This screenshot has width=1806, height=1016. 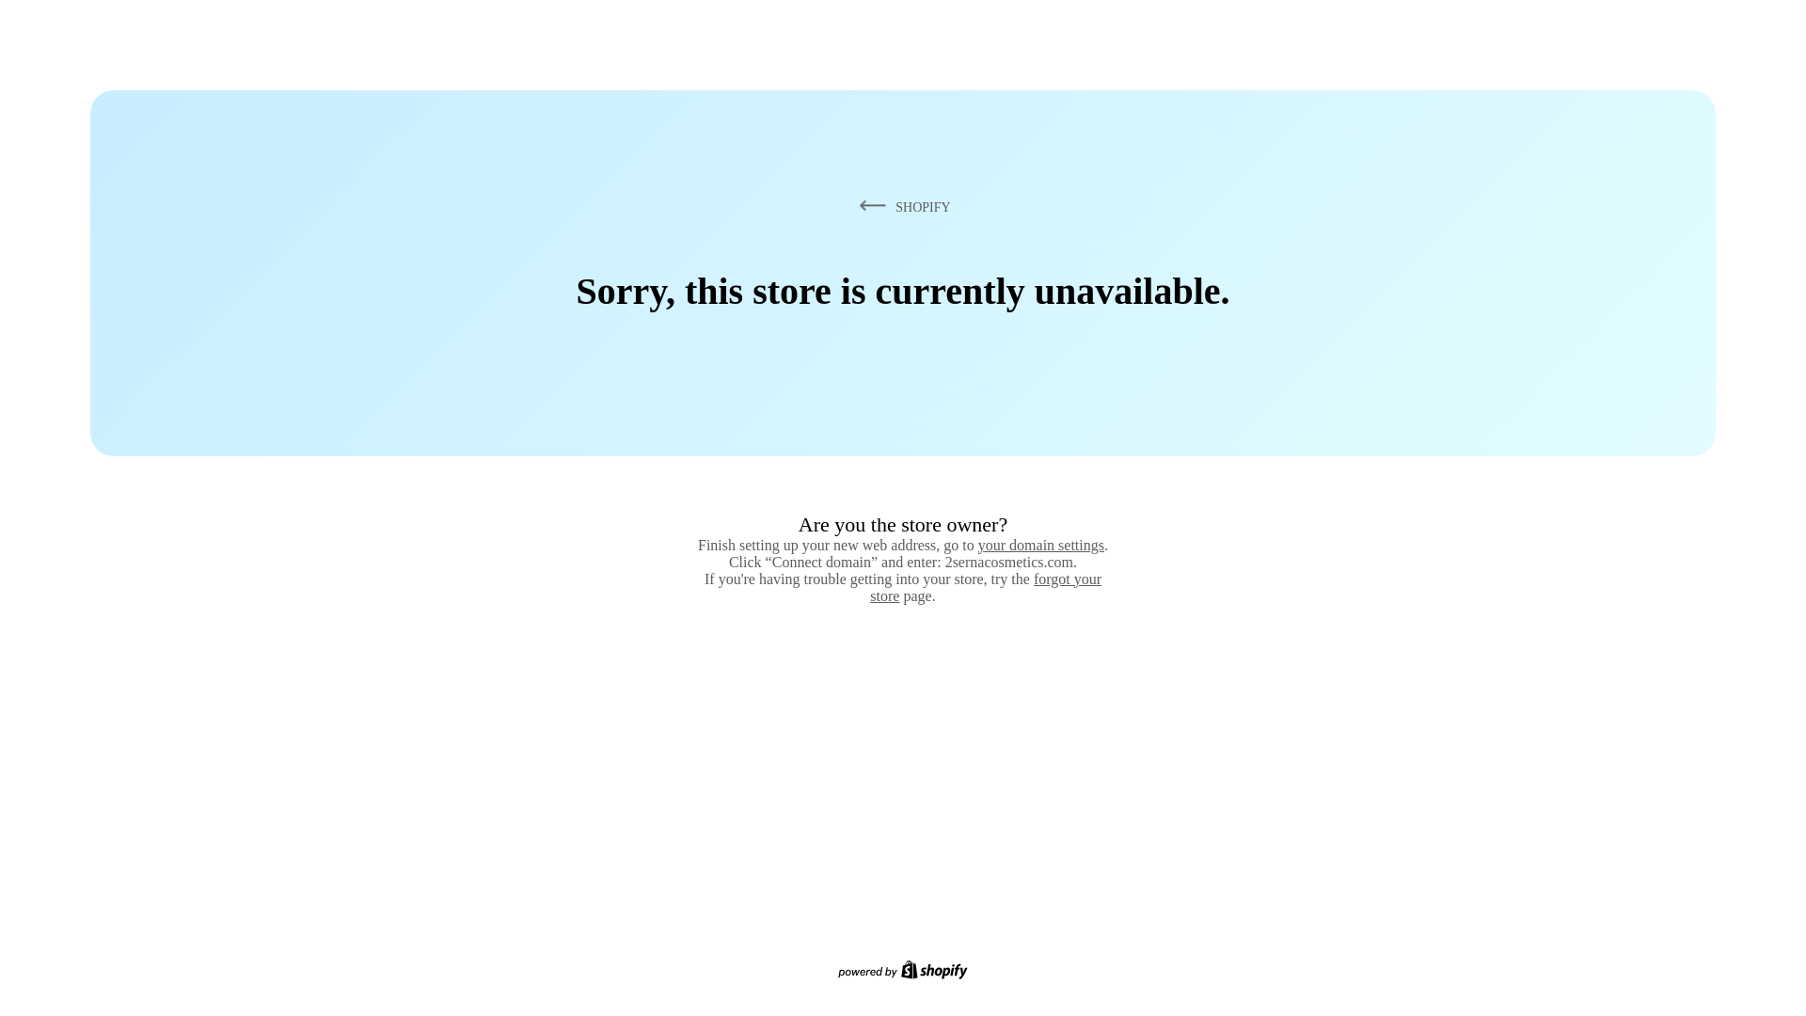 What do you see at coordinates (1041, 546) in the screenshot?
I see `your domain settings` at bounding box center [1041, 546].